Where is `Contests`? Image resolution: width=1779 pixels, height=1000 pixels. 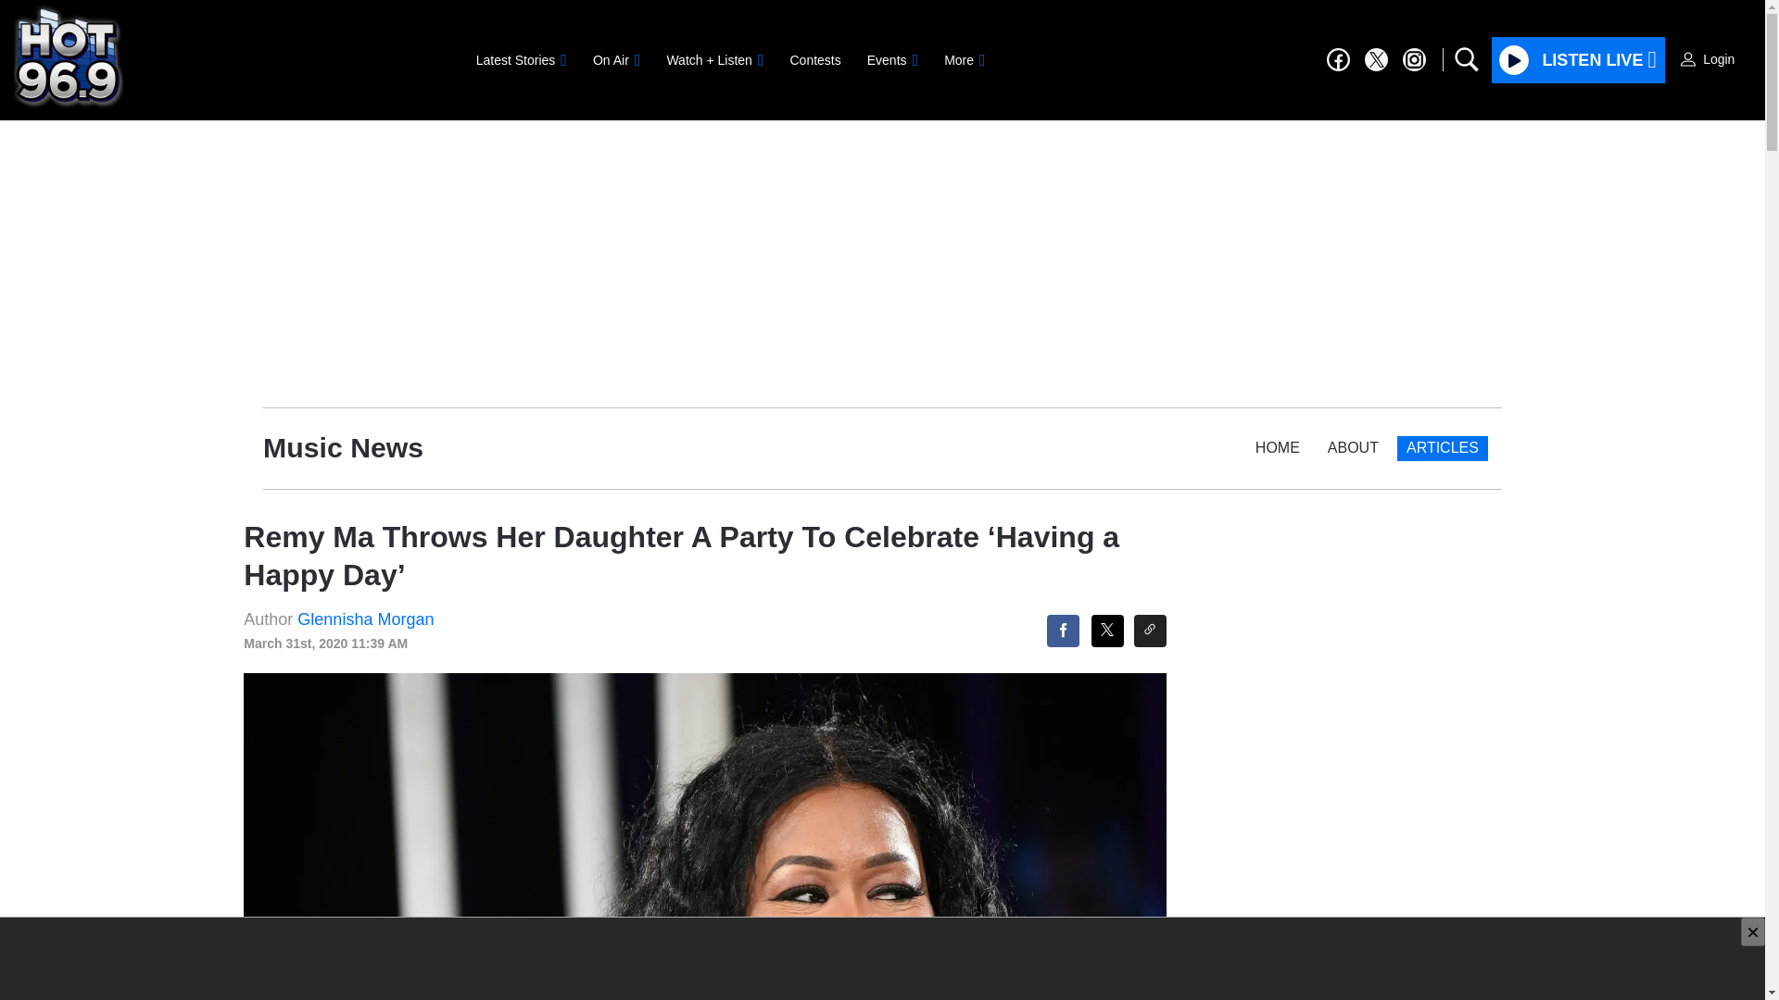 Contests is located at coordinates (814, 60).